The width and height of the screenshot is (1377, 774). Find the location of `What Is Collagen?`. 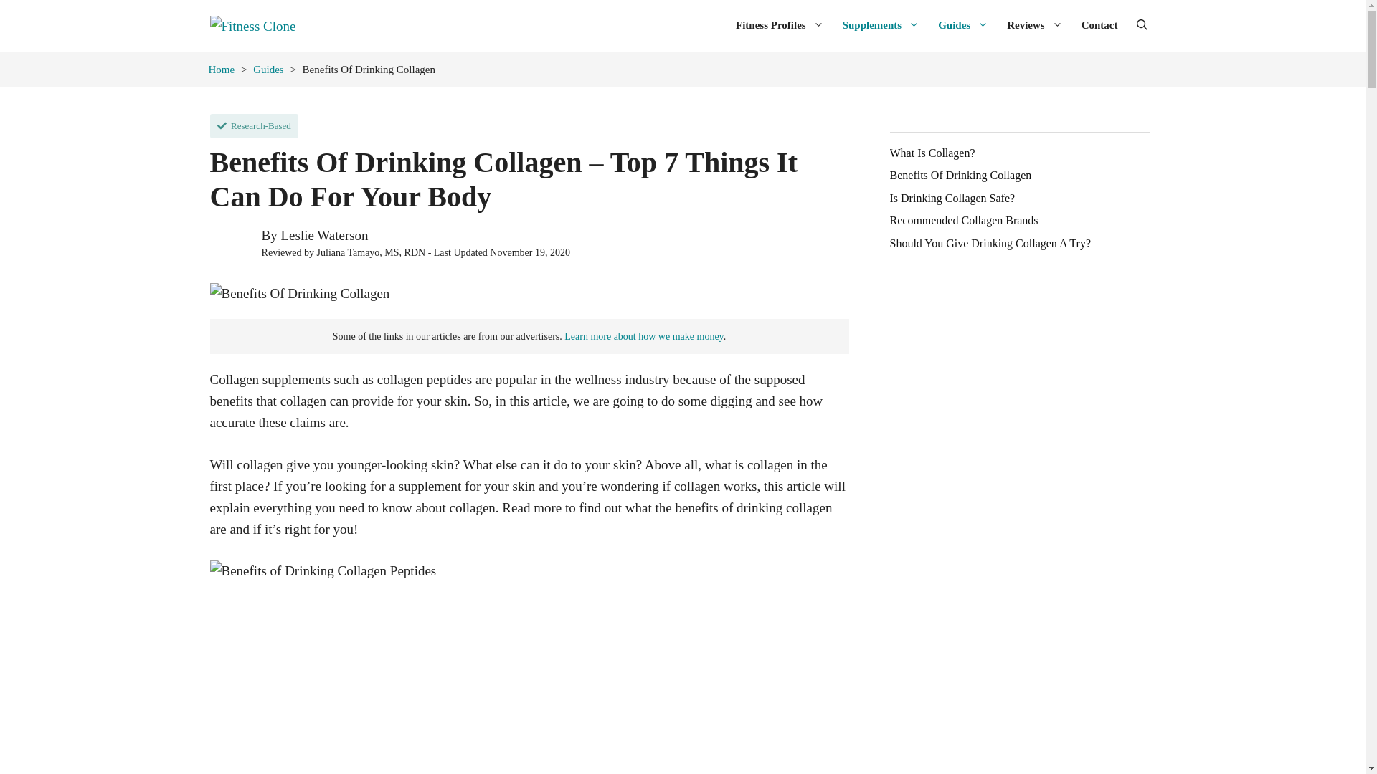

What Is Collagen? is located at coordinates (932, 153).